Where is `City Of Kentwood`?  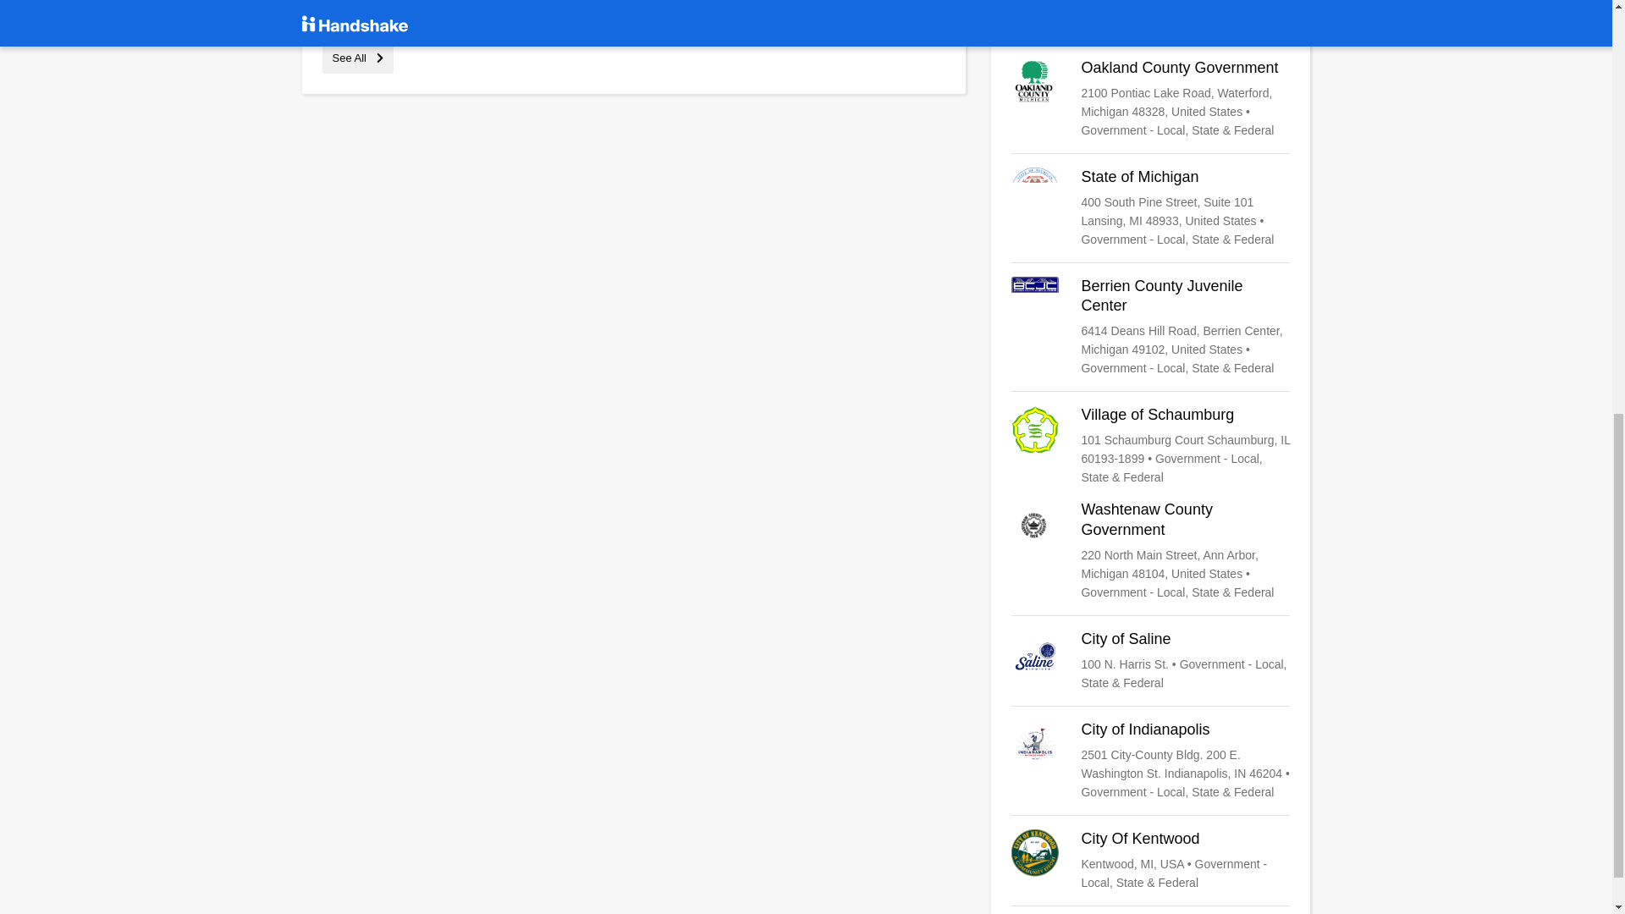
City Of Kentwood is located at coordinates (1150, 860).